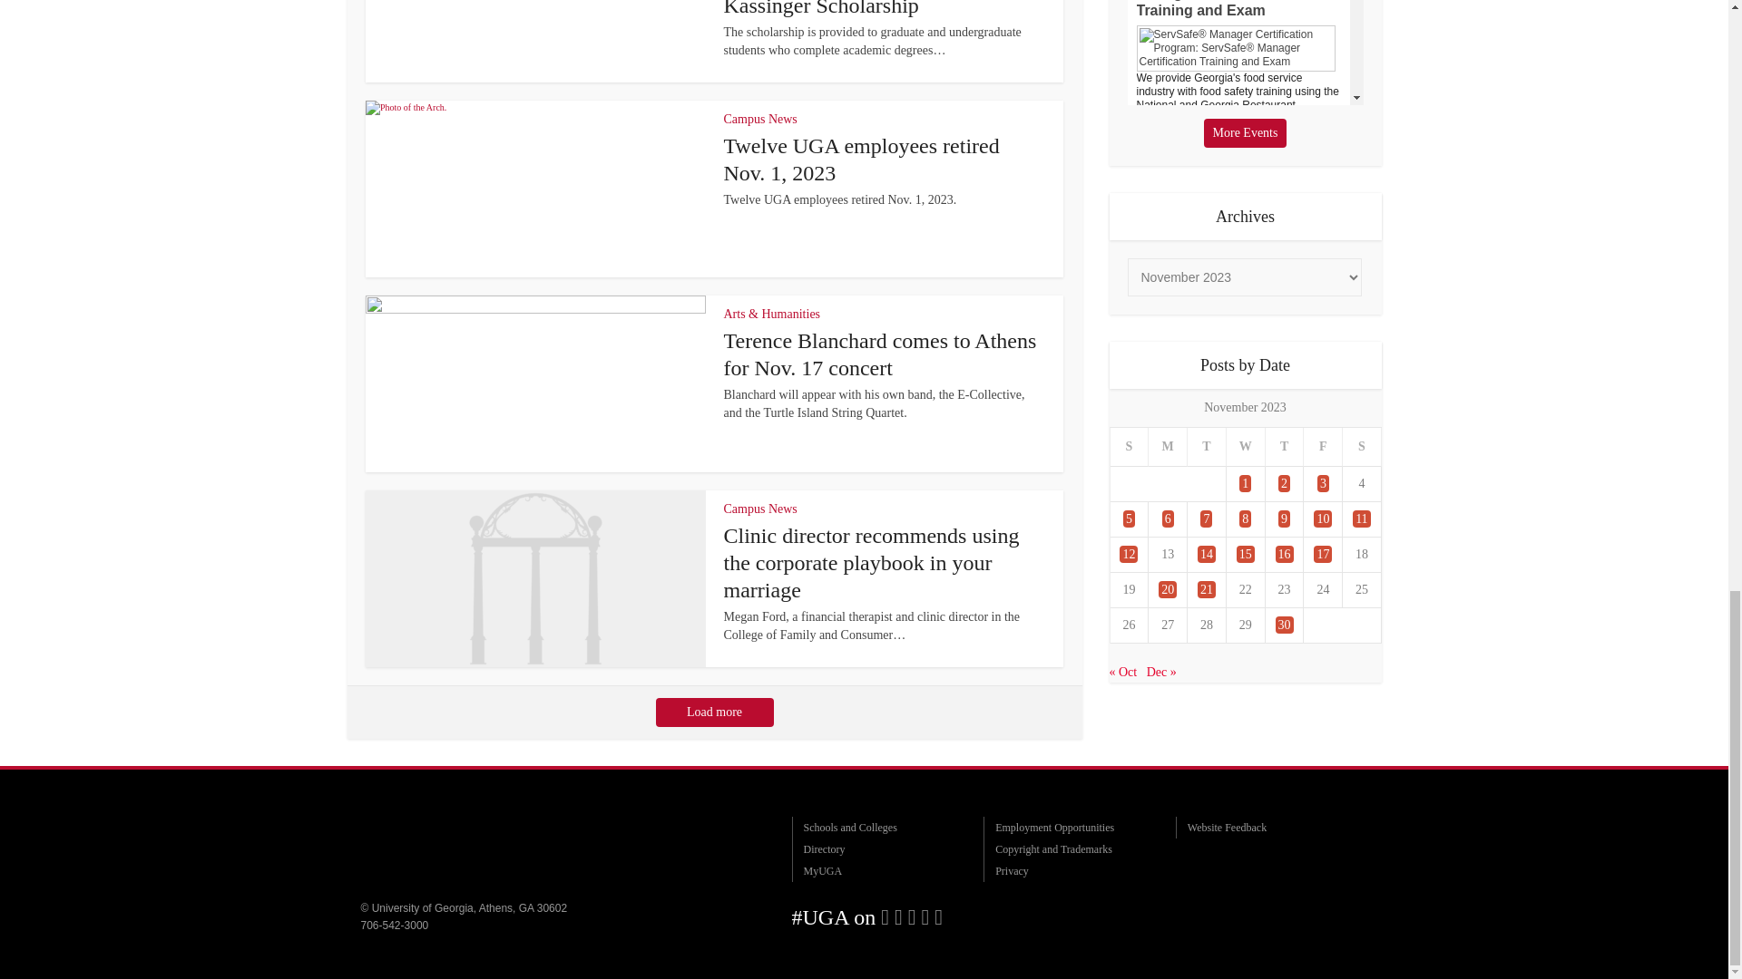 This screenshot has height=979, width=1742. Describe the element at coordinates (760, 120) in the screenshot. I see `Campus News` at that location.